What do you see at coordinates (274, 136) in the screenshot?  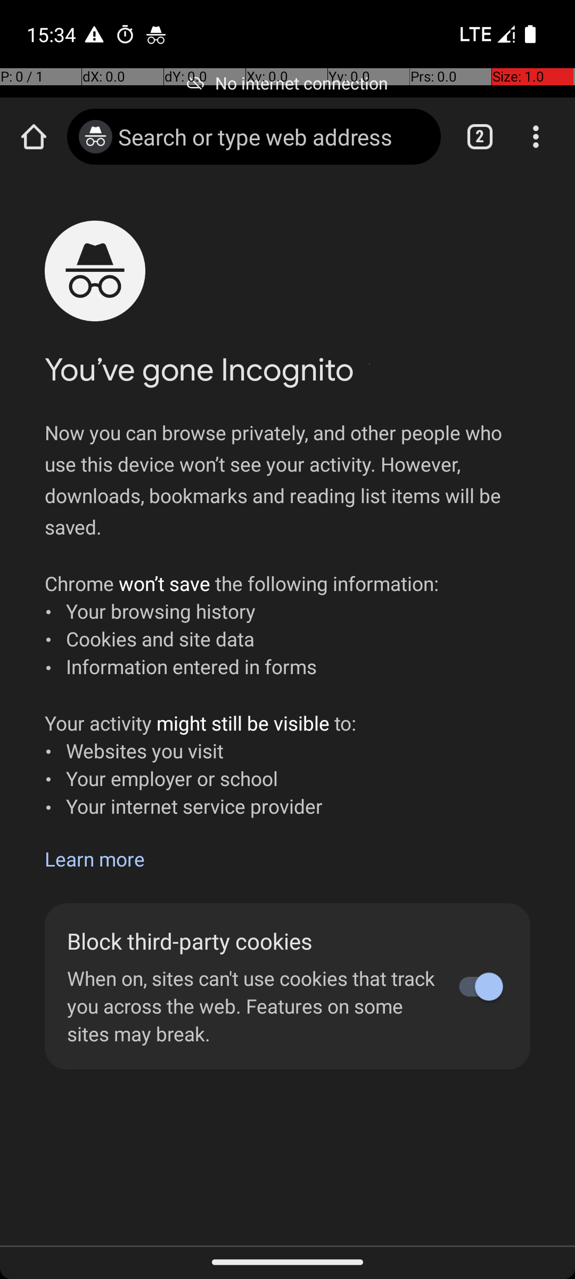 I see `Search or type web address` at bounding box center [274, 136].